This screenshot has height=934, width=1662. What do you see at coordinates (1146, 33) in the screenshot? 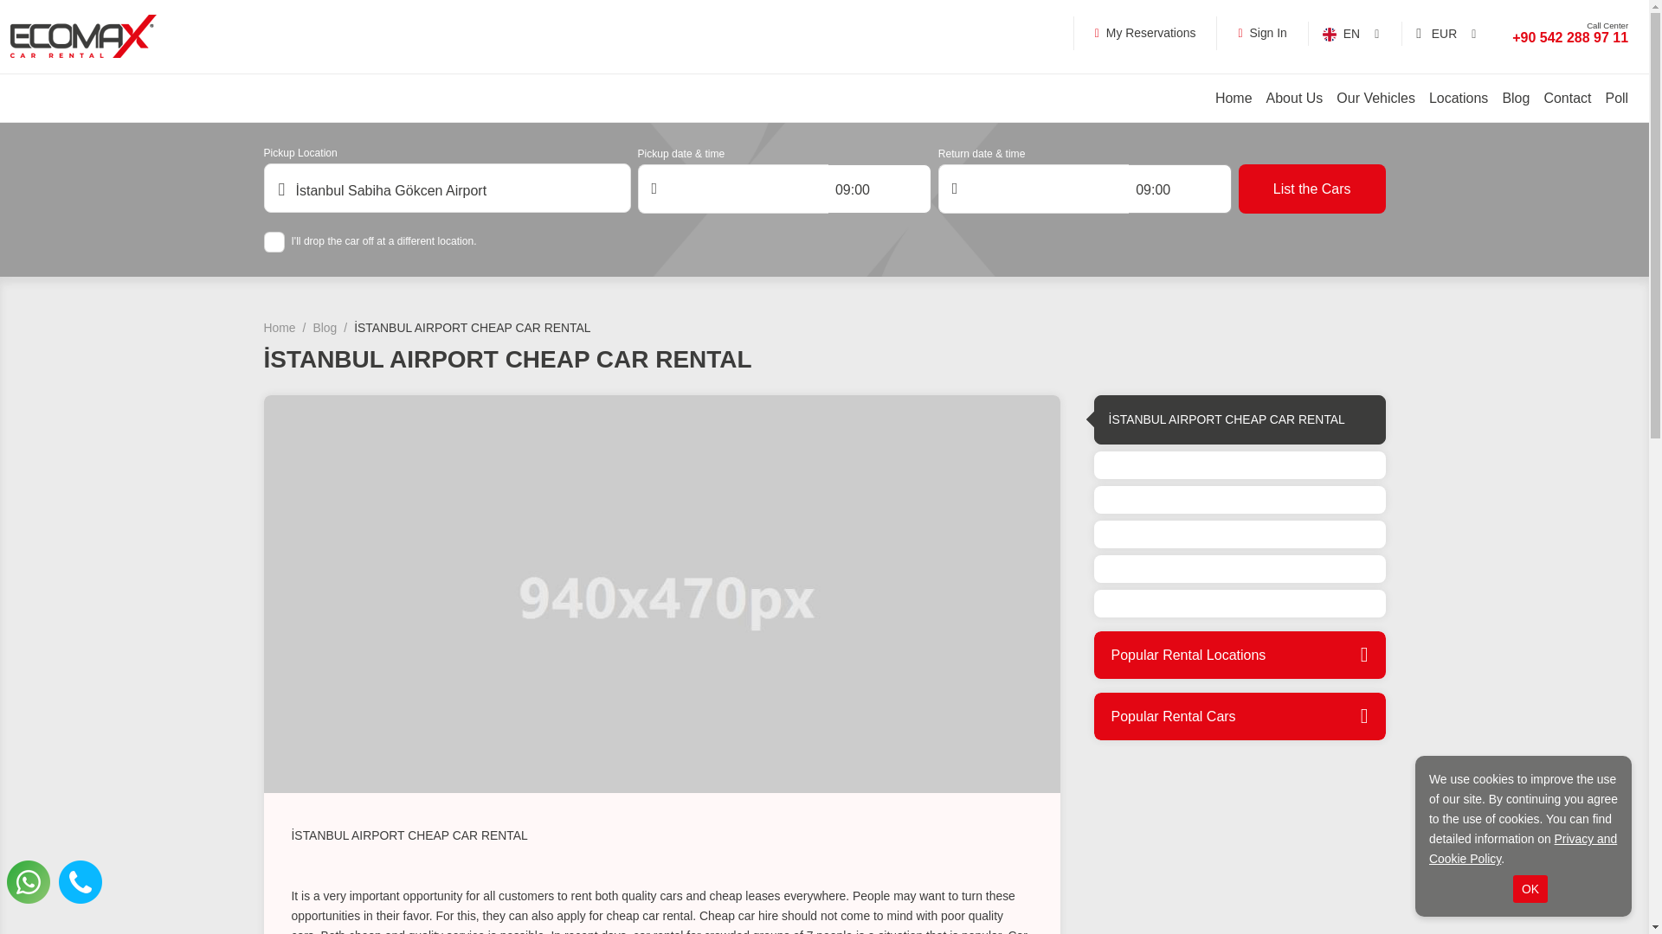
I see `My Reservations` at bounding box center [1146, 33].